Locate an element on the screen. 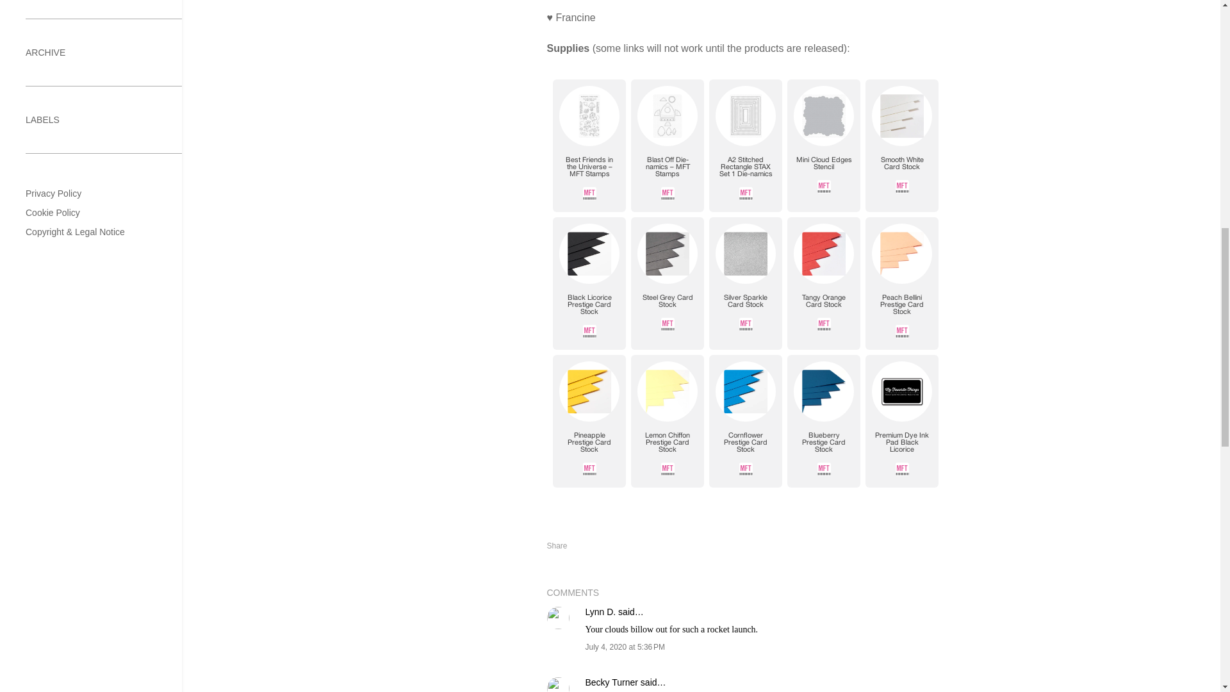 This screenshot has width=1230, height=692. Lynn D. is located at coordinates (600, 612).